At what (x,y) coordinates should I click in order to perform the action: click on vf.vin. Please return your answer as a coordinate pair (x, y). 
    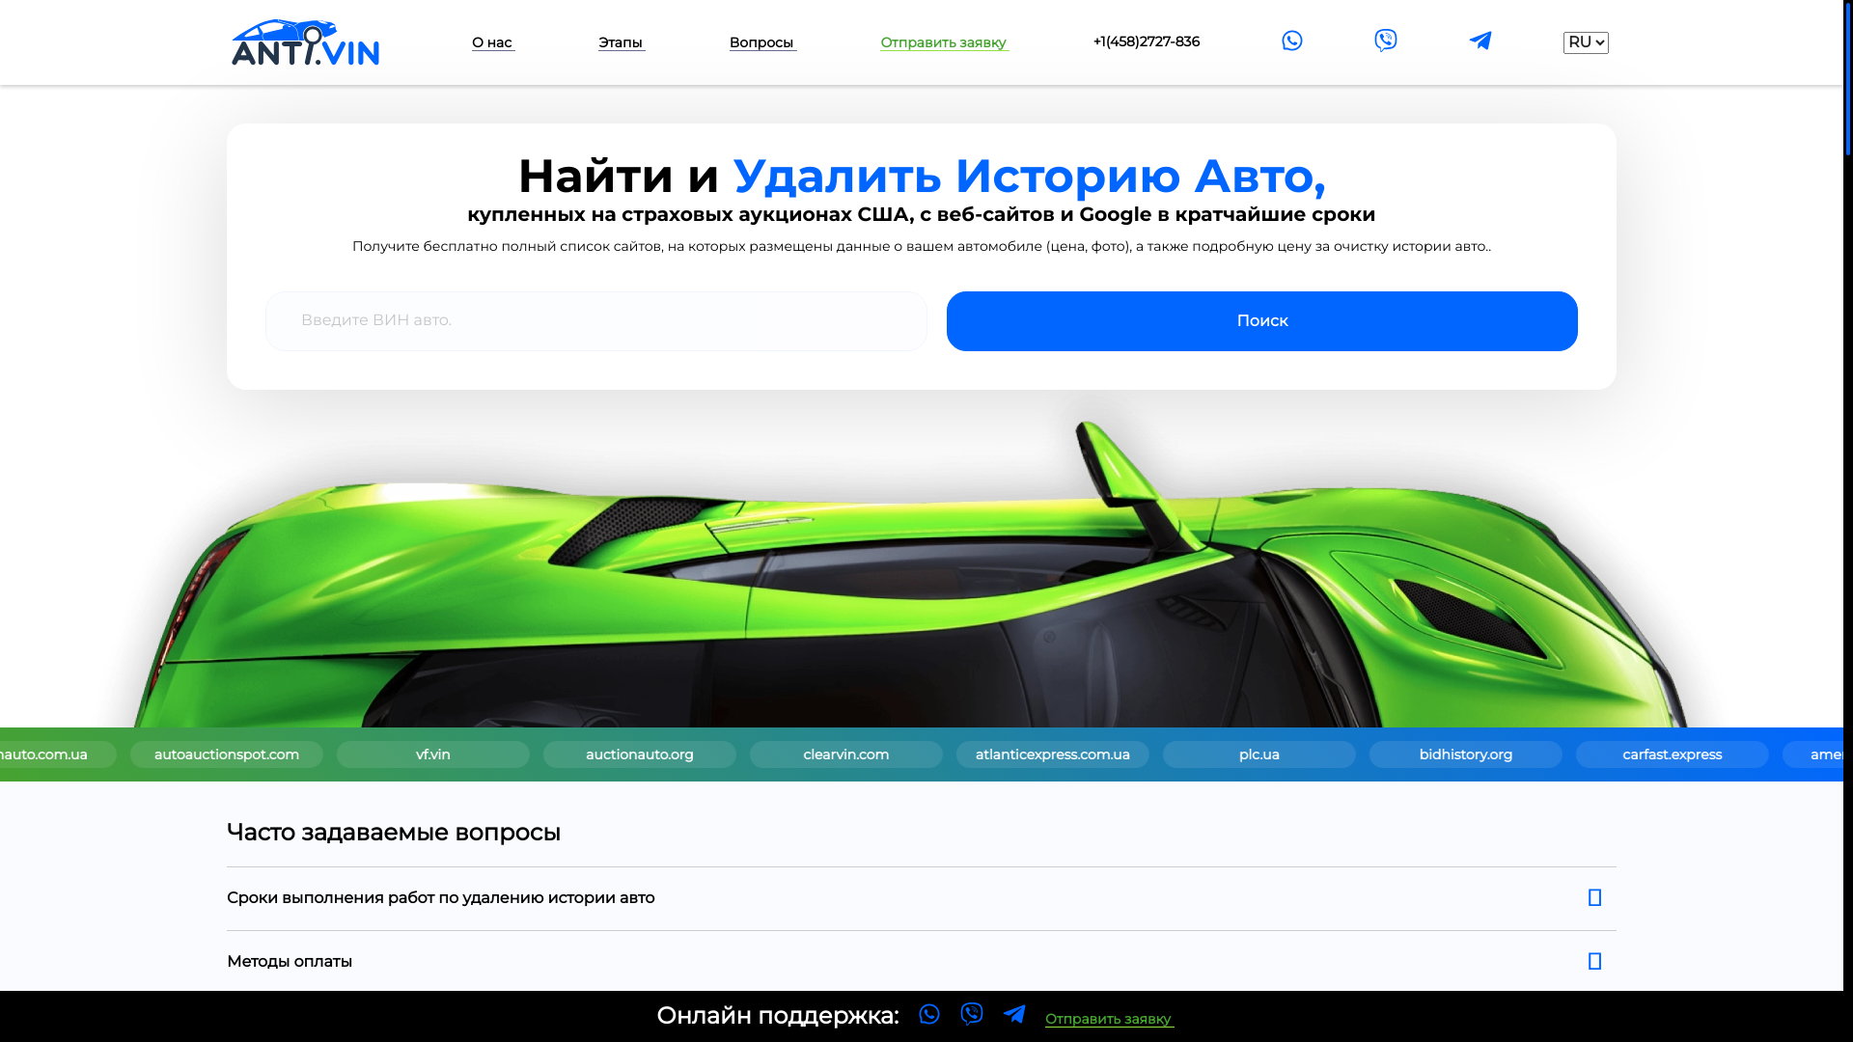
    Looking at the image, I should click on (1037, 754).